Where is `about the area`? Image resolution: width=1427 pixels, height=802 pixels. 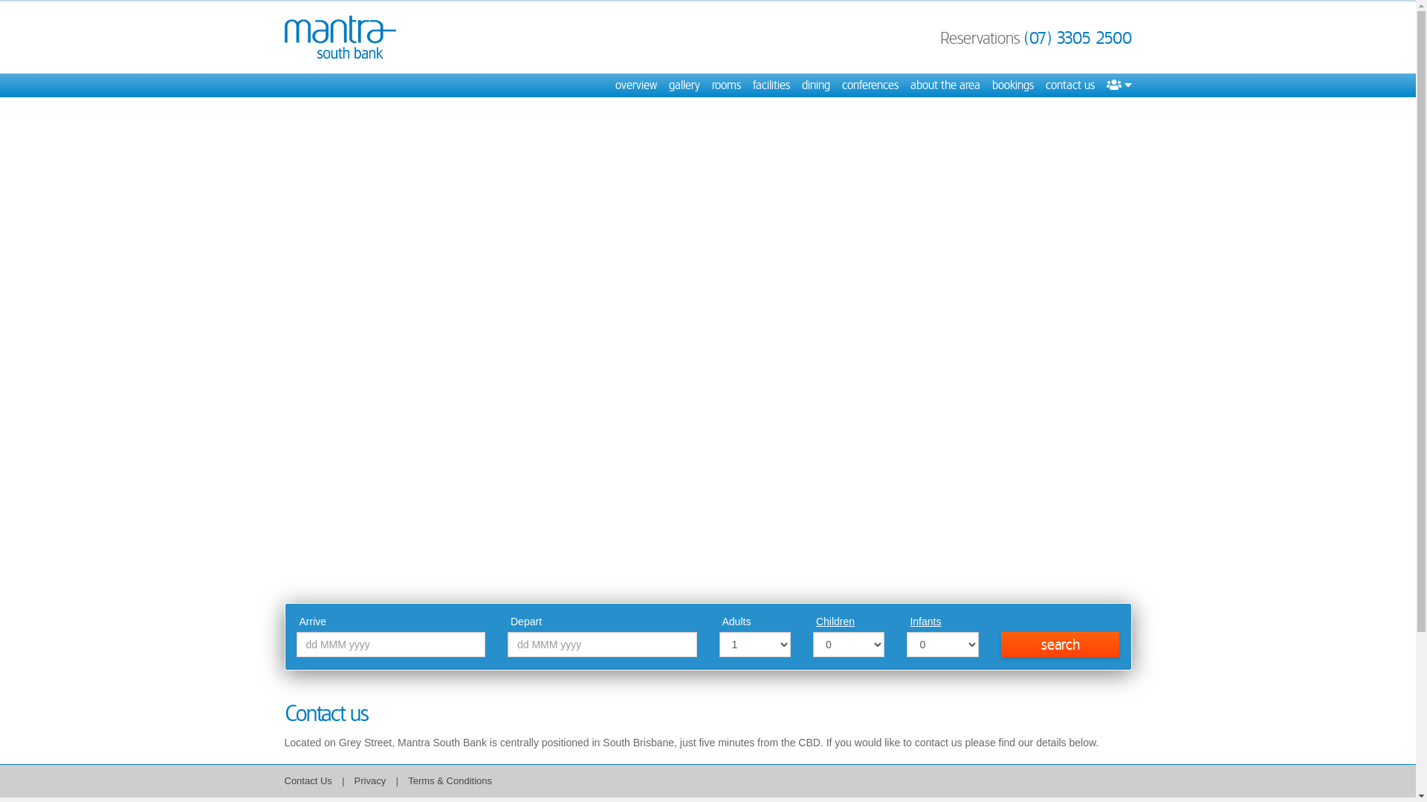 about the area is located at coordinates (945, 85).